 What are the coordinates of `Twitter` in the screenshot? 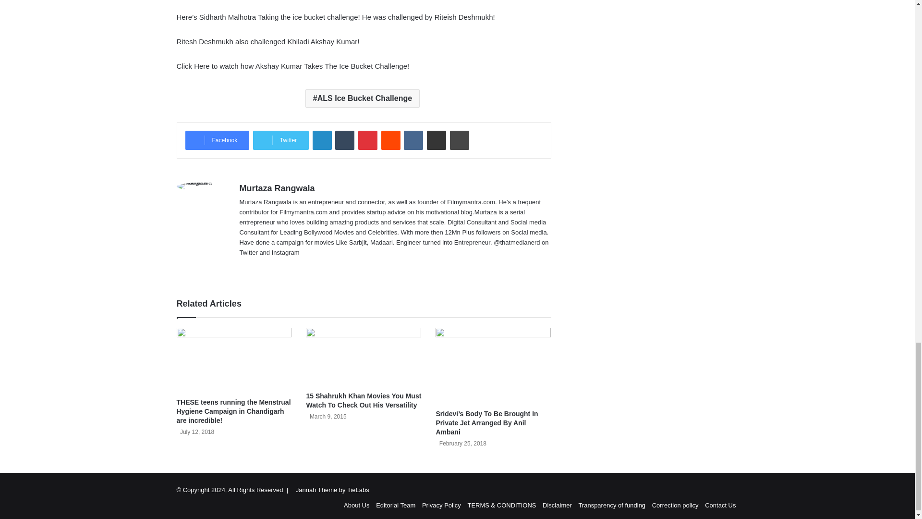 It's located at (280, 140).